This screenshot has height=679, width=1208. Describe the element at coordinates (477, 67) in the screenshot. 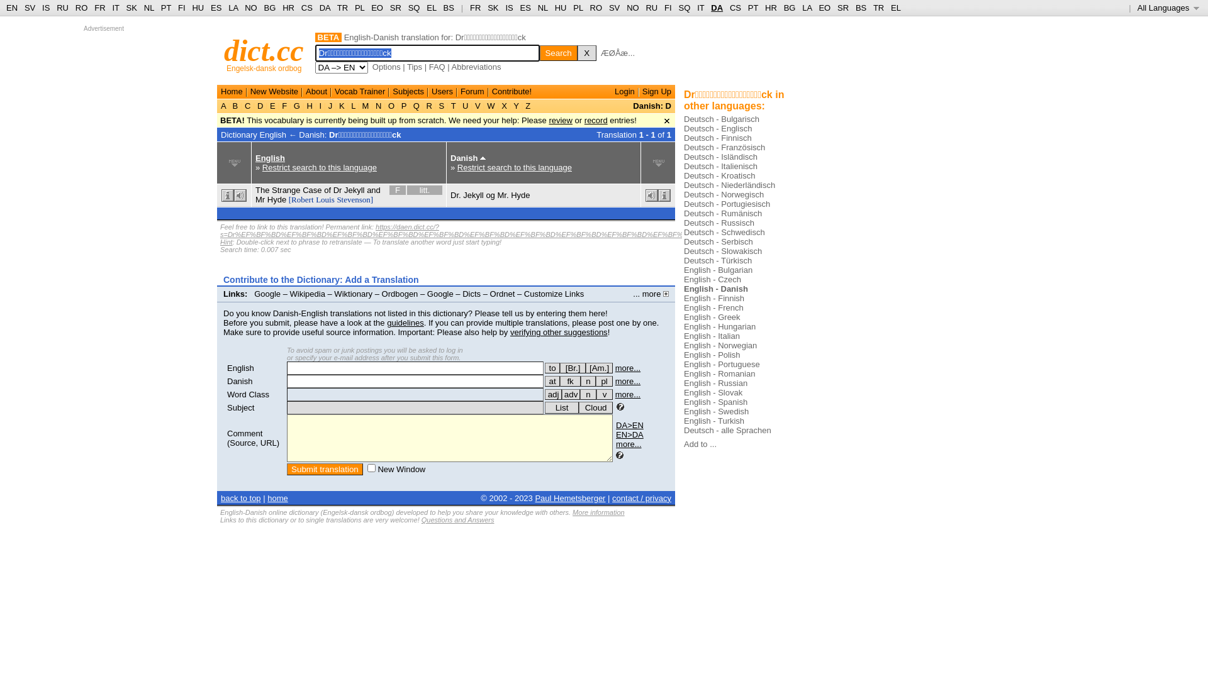

I see `Abbreviations` at that location.